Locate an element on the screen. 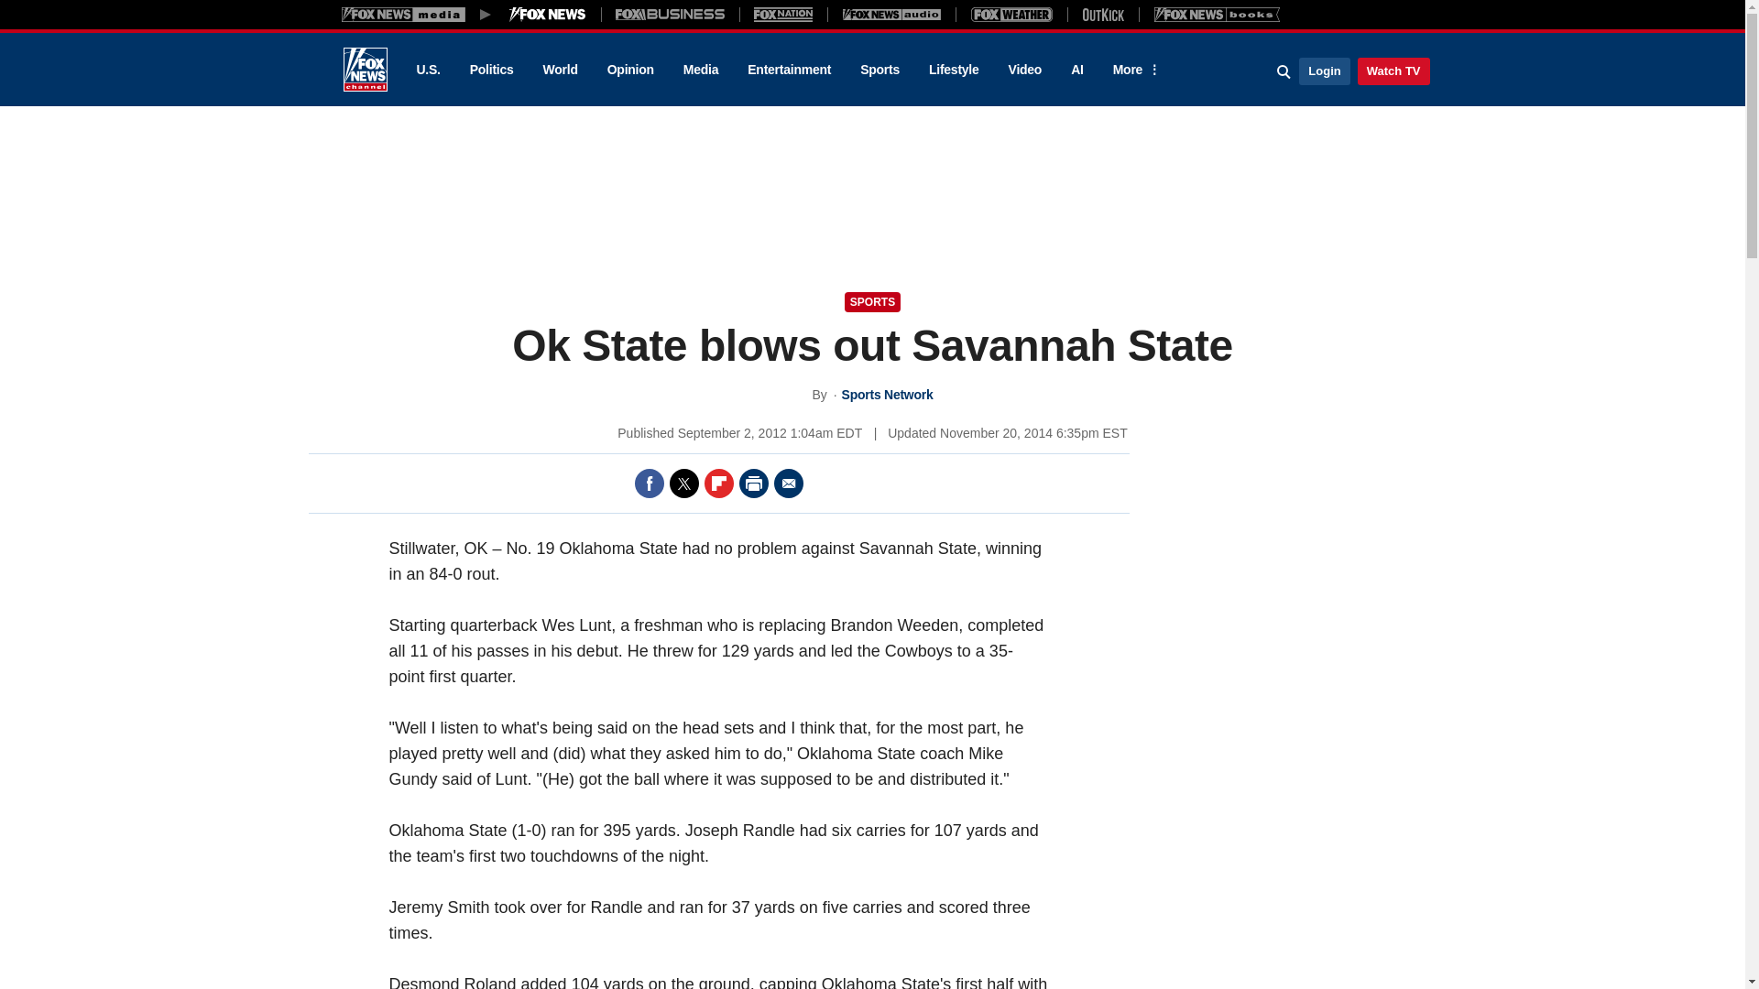 The image size is (1759, 989). Opinion is located at coordinates (630, 70).